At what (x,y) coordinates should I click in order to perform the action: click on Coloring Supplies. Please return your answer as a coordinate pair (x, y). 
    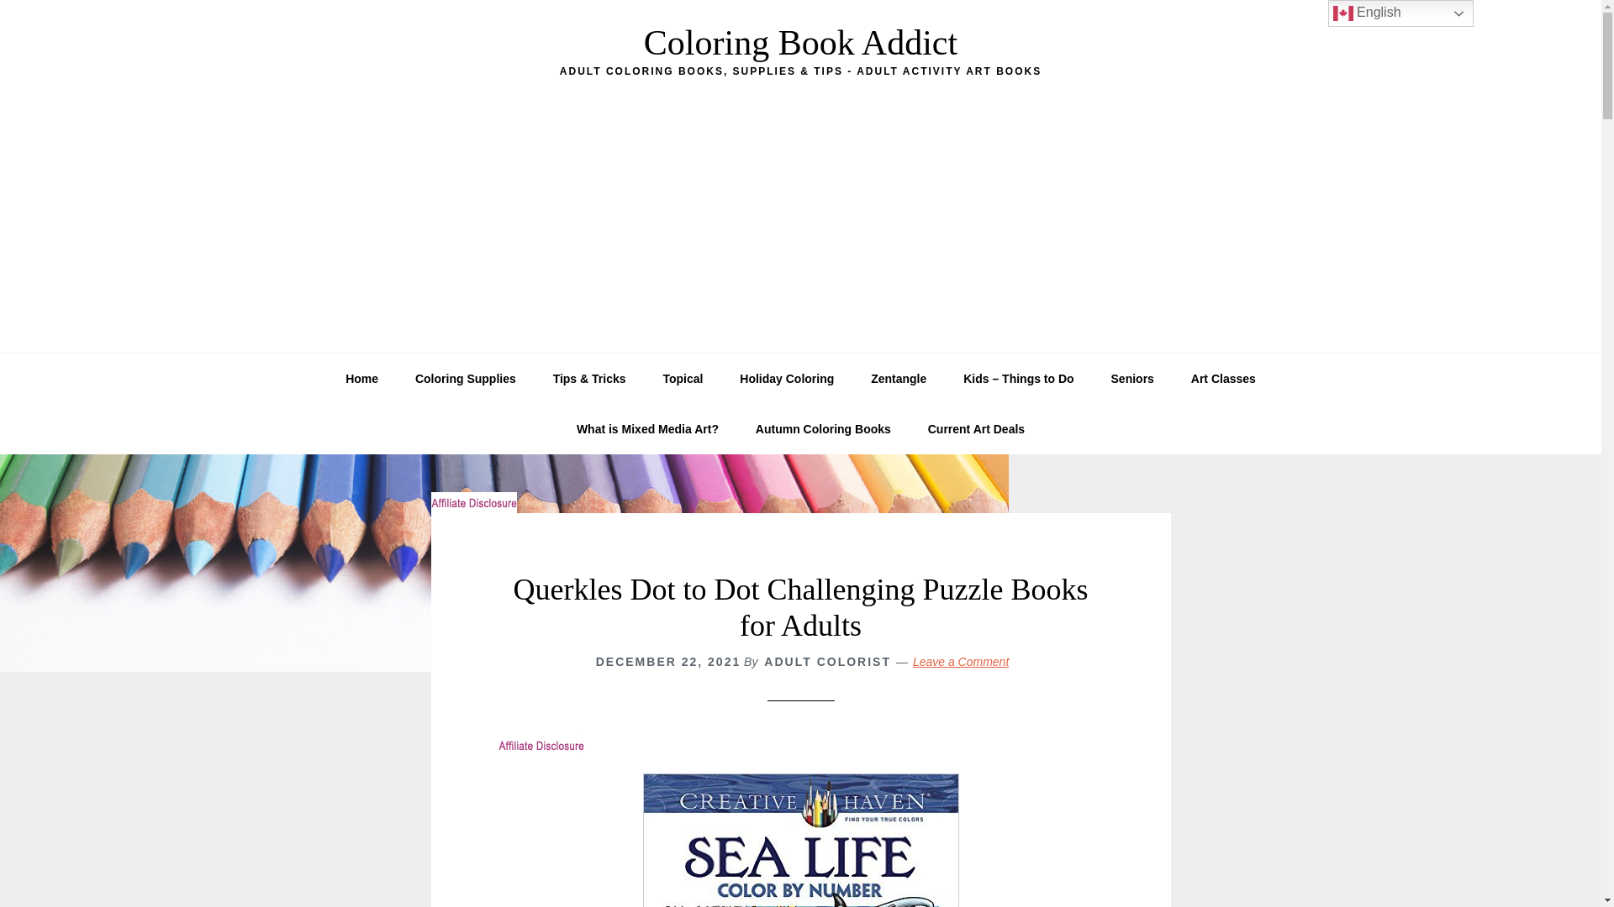
    Looking at the image, I should click on (466, 378).